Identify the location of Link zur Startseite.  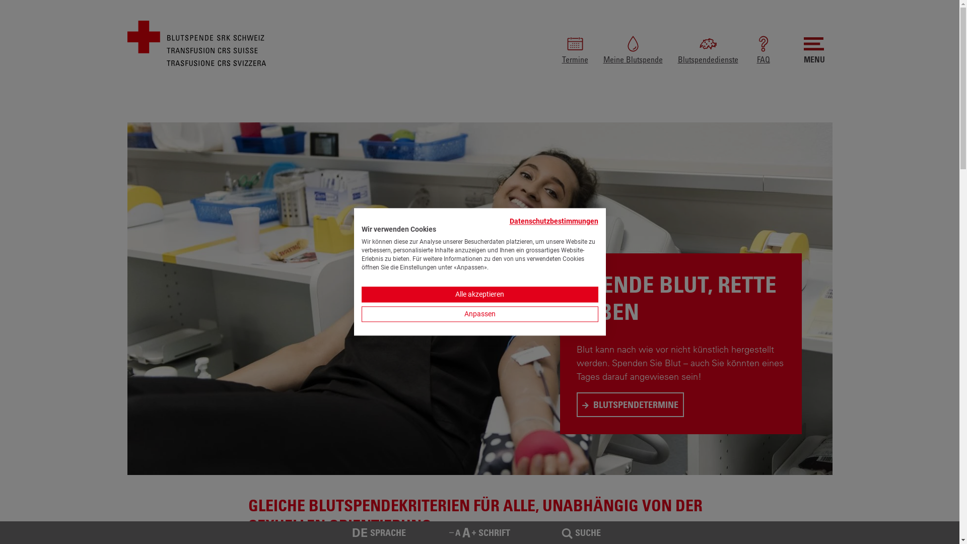
(196, 42).